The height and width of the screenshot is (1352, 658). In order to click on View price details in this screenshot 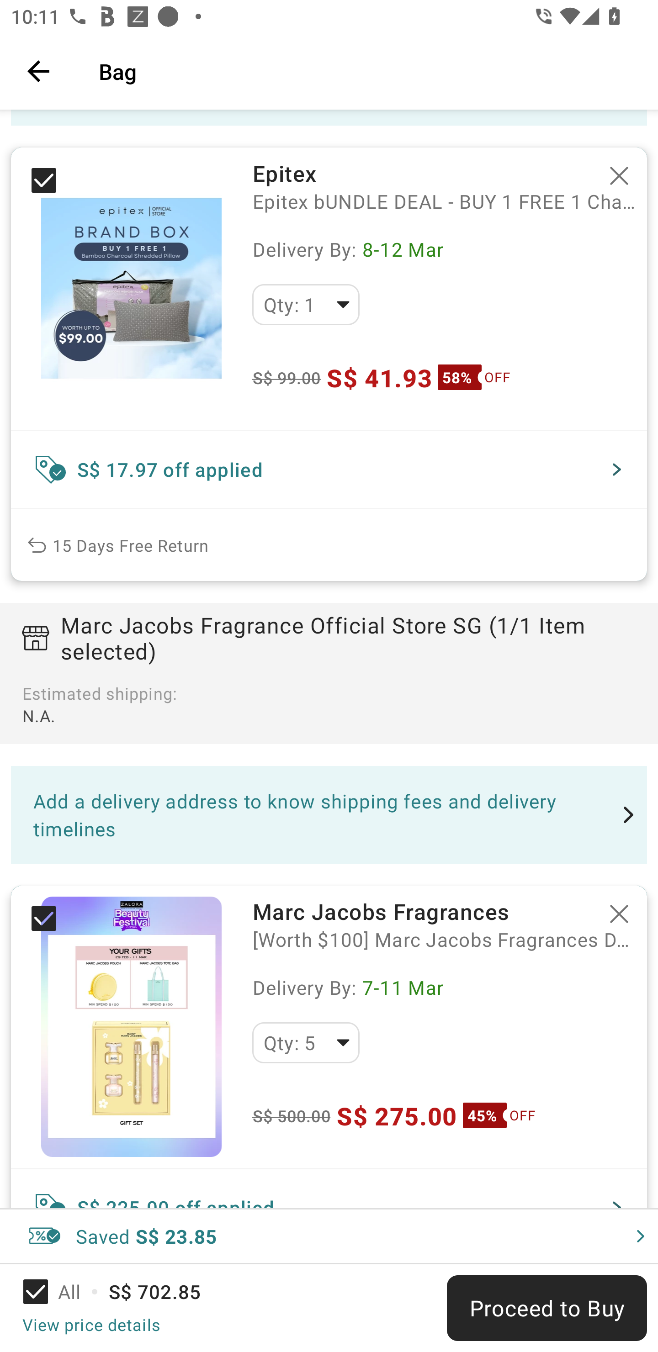, I will do `click(91, 1324)`.